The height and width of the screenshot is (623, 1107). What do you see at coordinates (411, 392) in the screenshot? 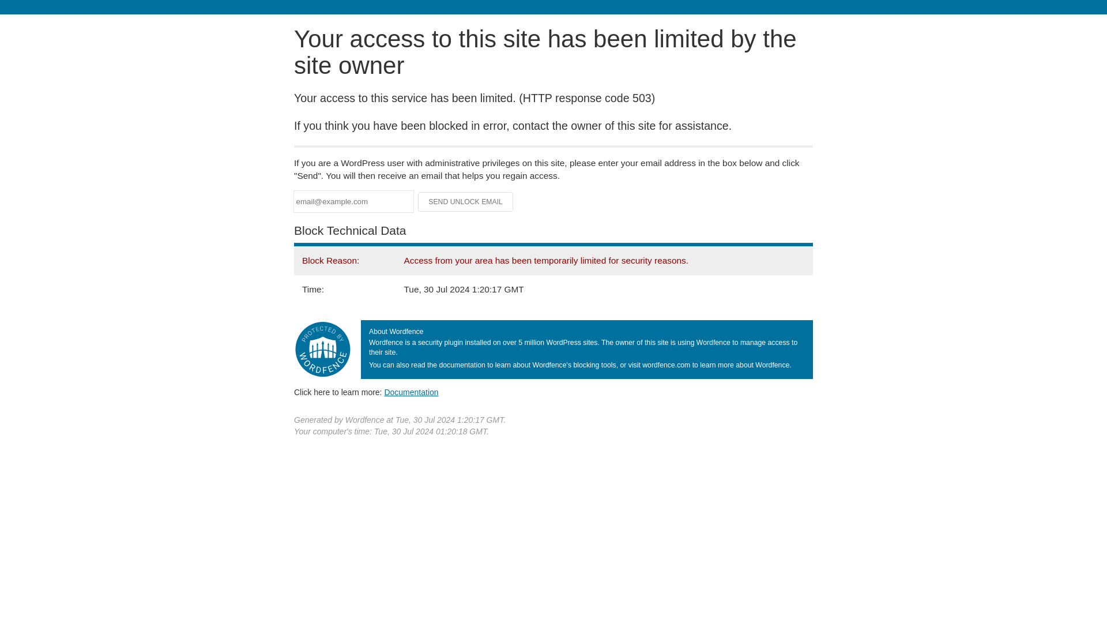
I see `Documentation` at bounding box center [411, 392].